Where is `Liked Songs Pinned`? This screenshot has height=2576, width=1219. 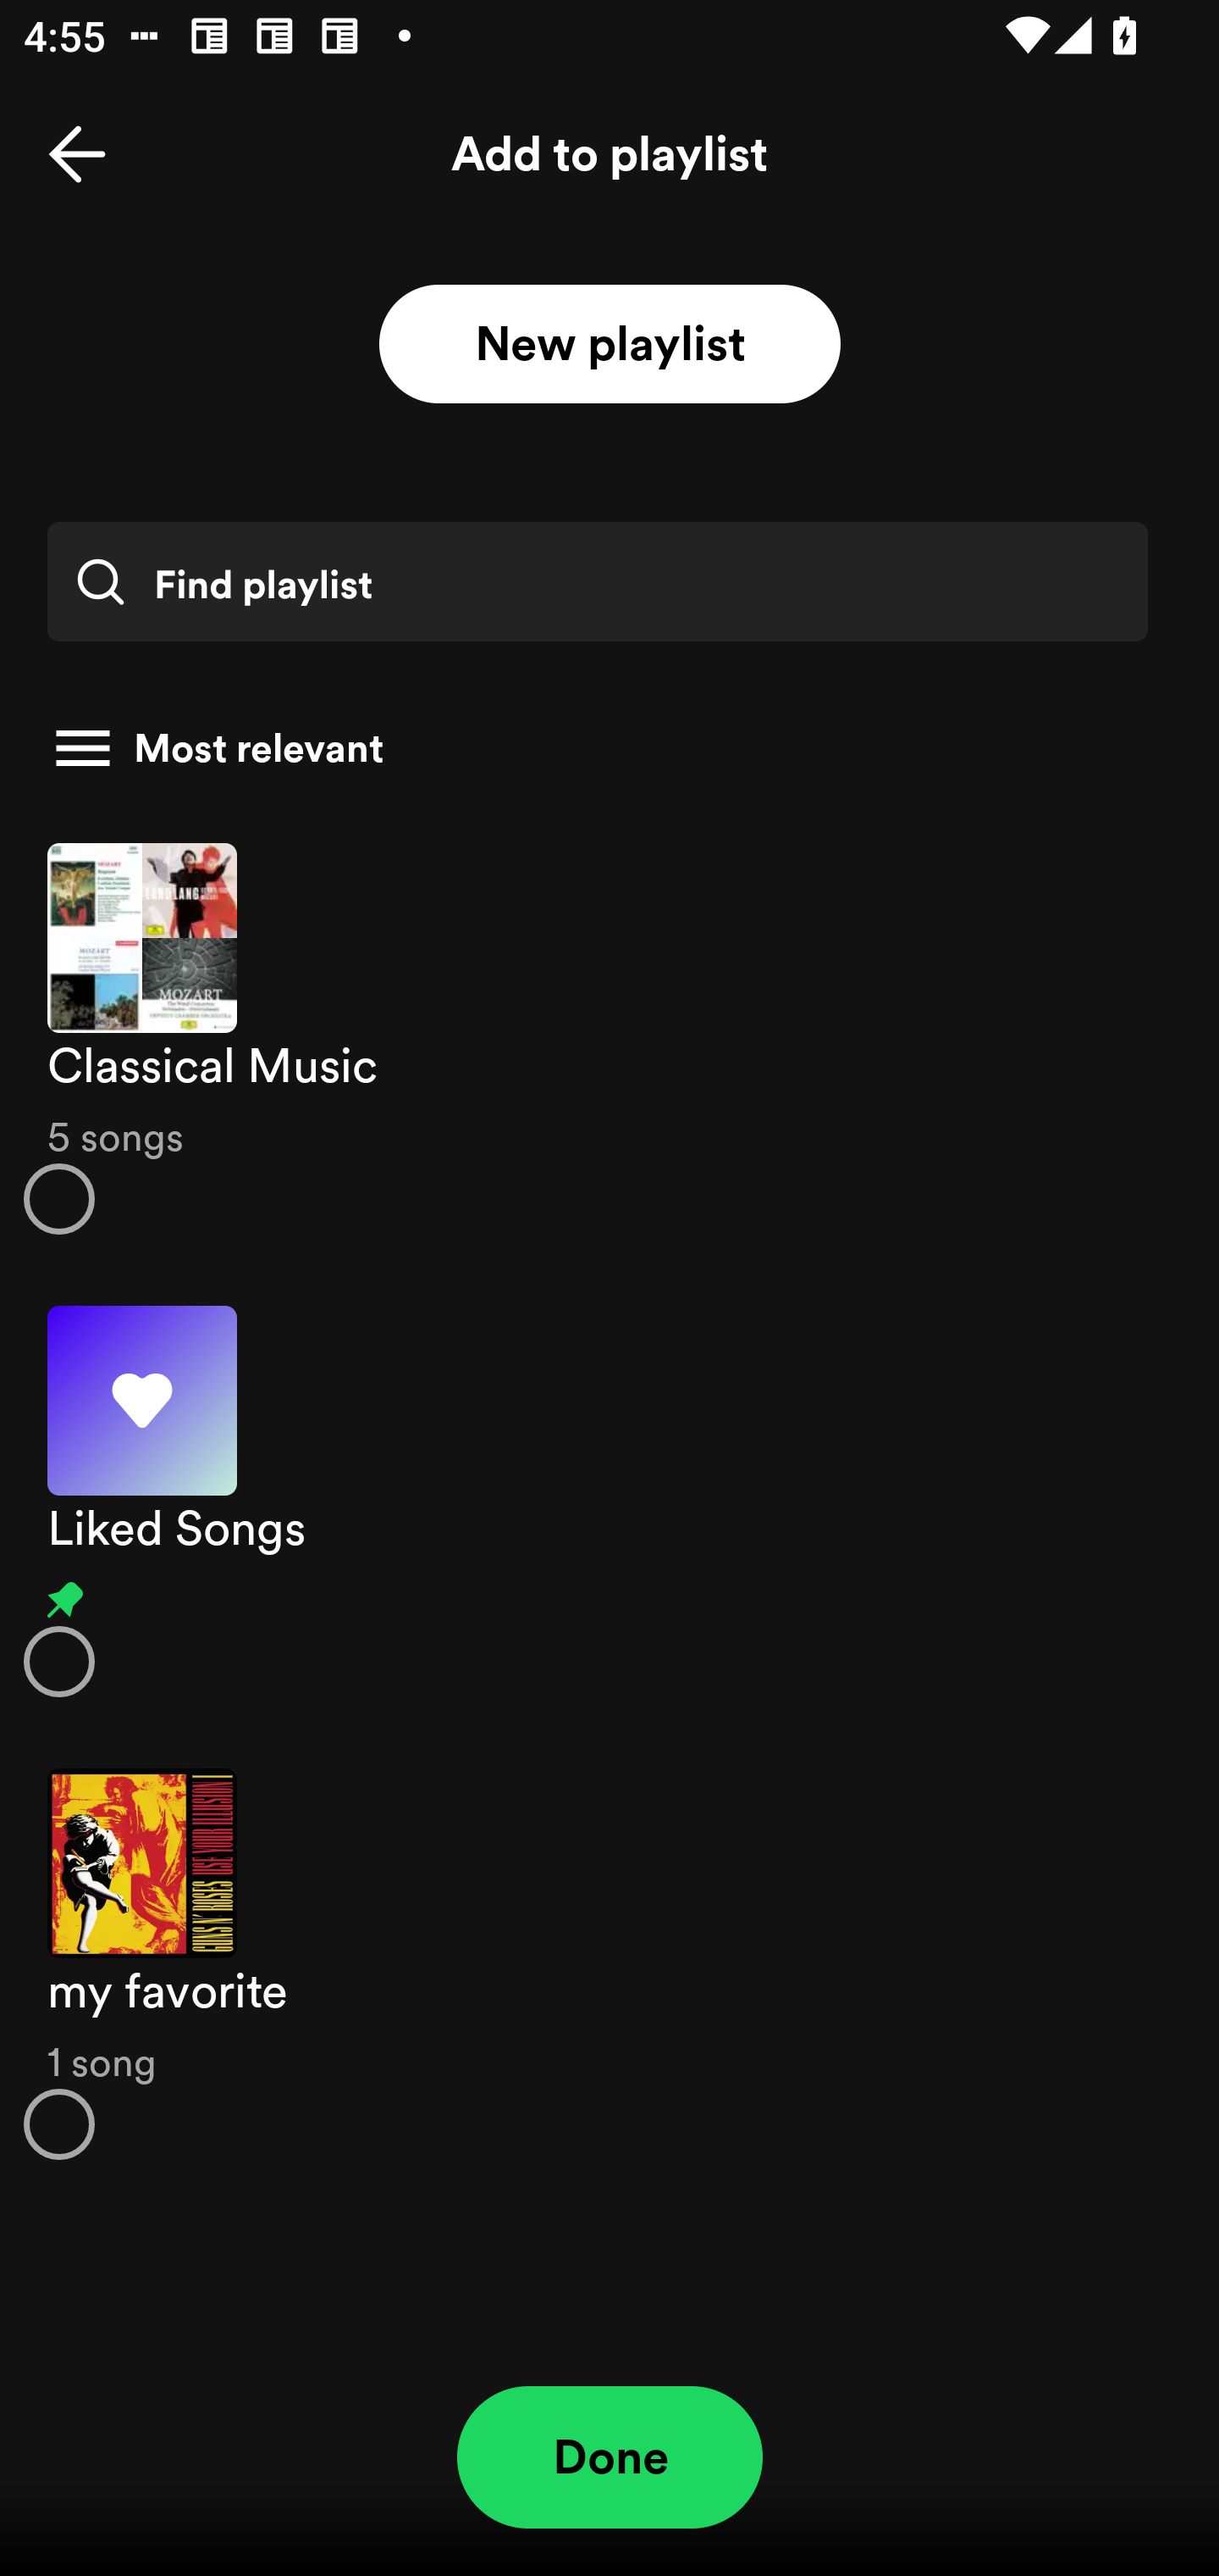 Liked Songs Pinned is located at coordinates (609, 1502).